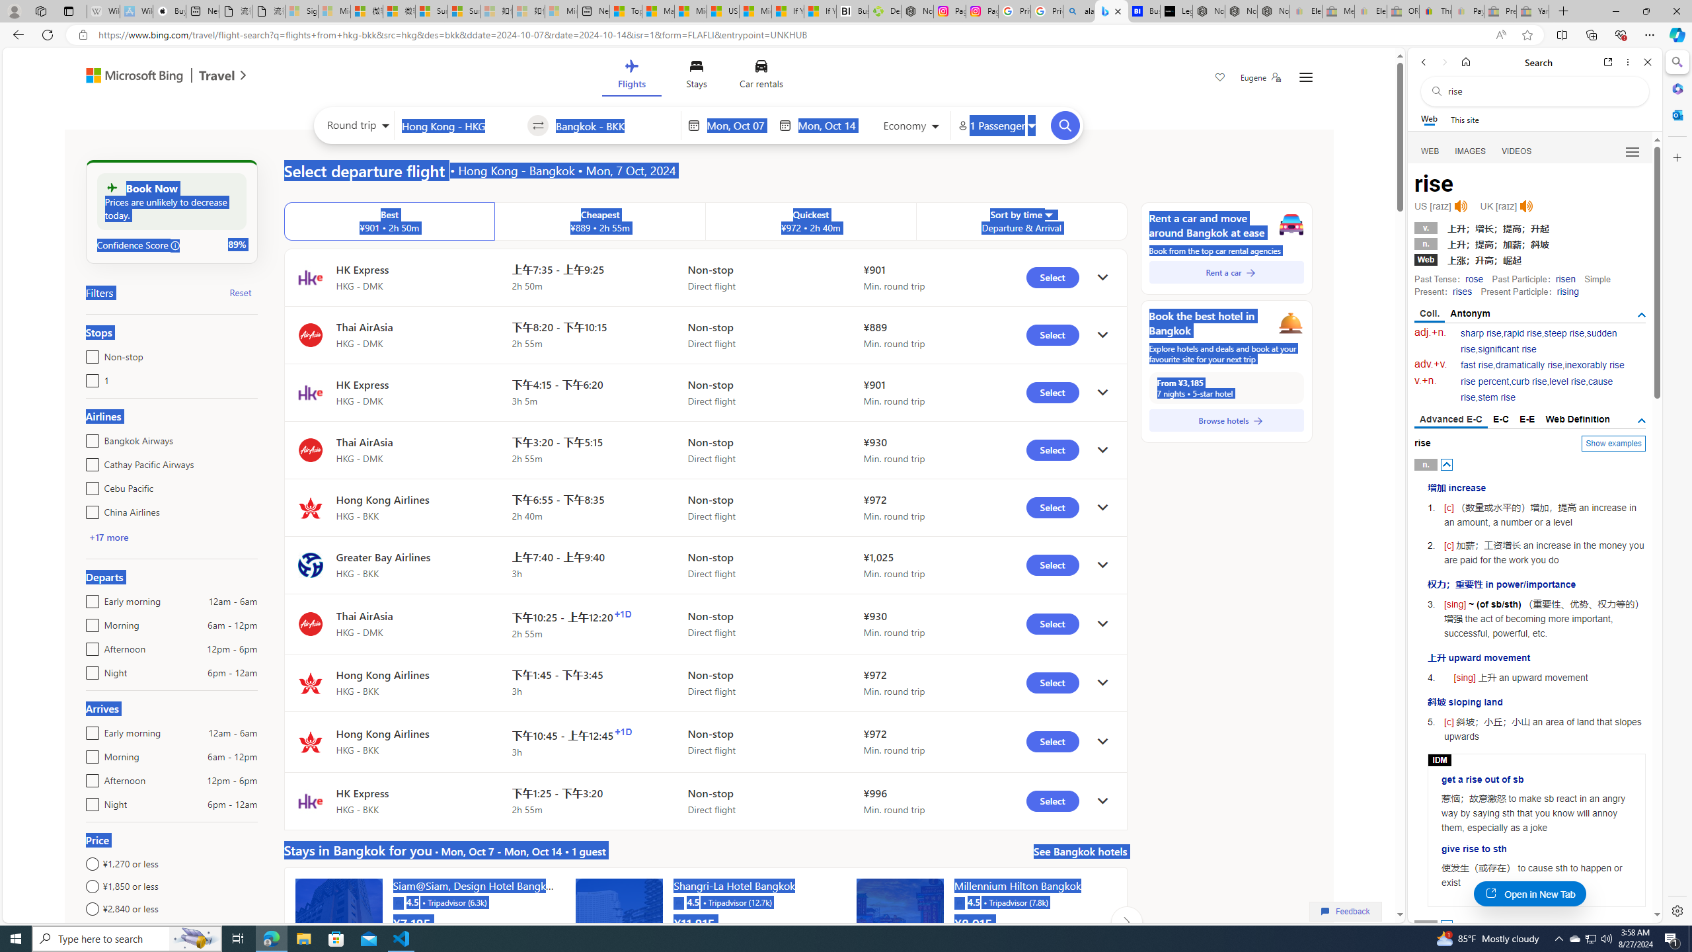  Describe the element at coordinates (108, 537) in the screenshot. I see `+17 more` at that location.